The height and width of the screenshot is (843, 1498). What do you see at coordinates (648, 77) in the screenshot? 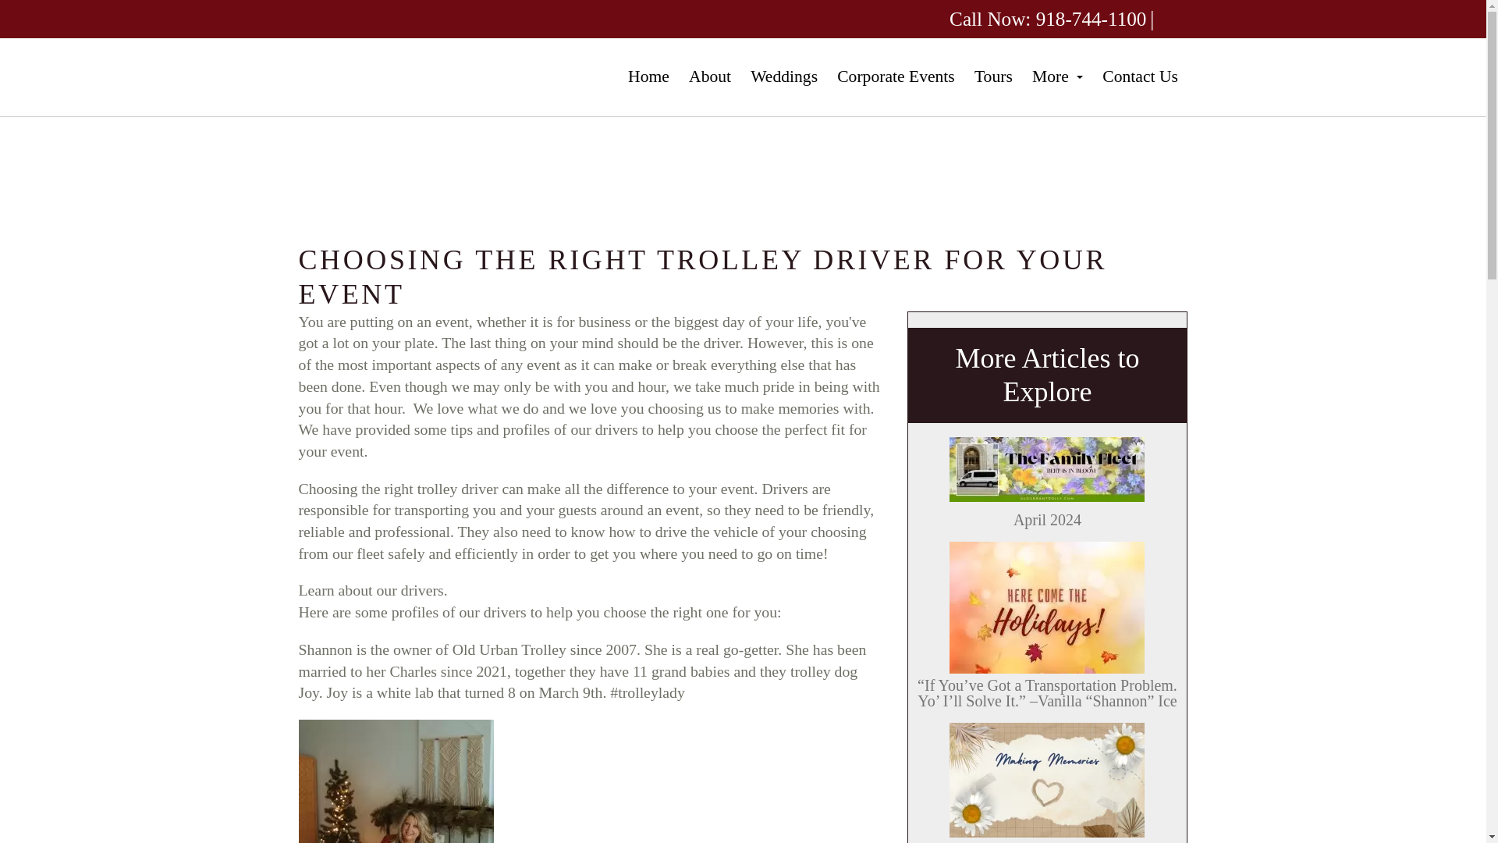
I see `Home` at bounding box center [648, 77].